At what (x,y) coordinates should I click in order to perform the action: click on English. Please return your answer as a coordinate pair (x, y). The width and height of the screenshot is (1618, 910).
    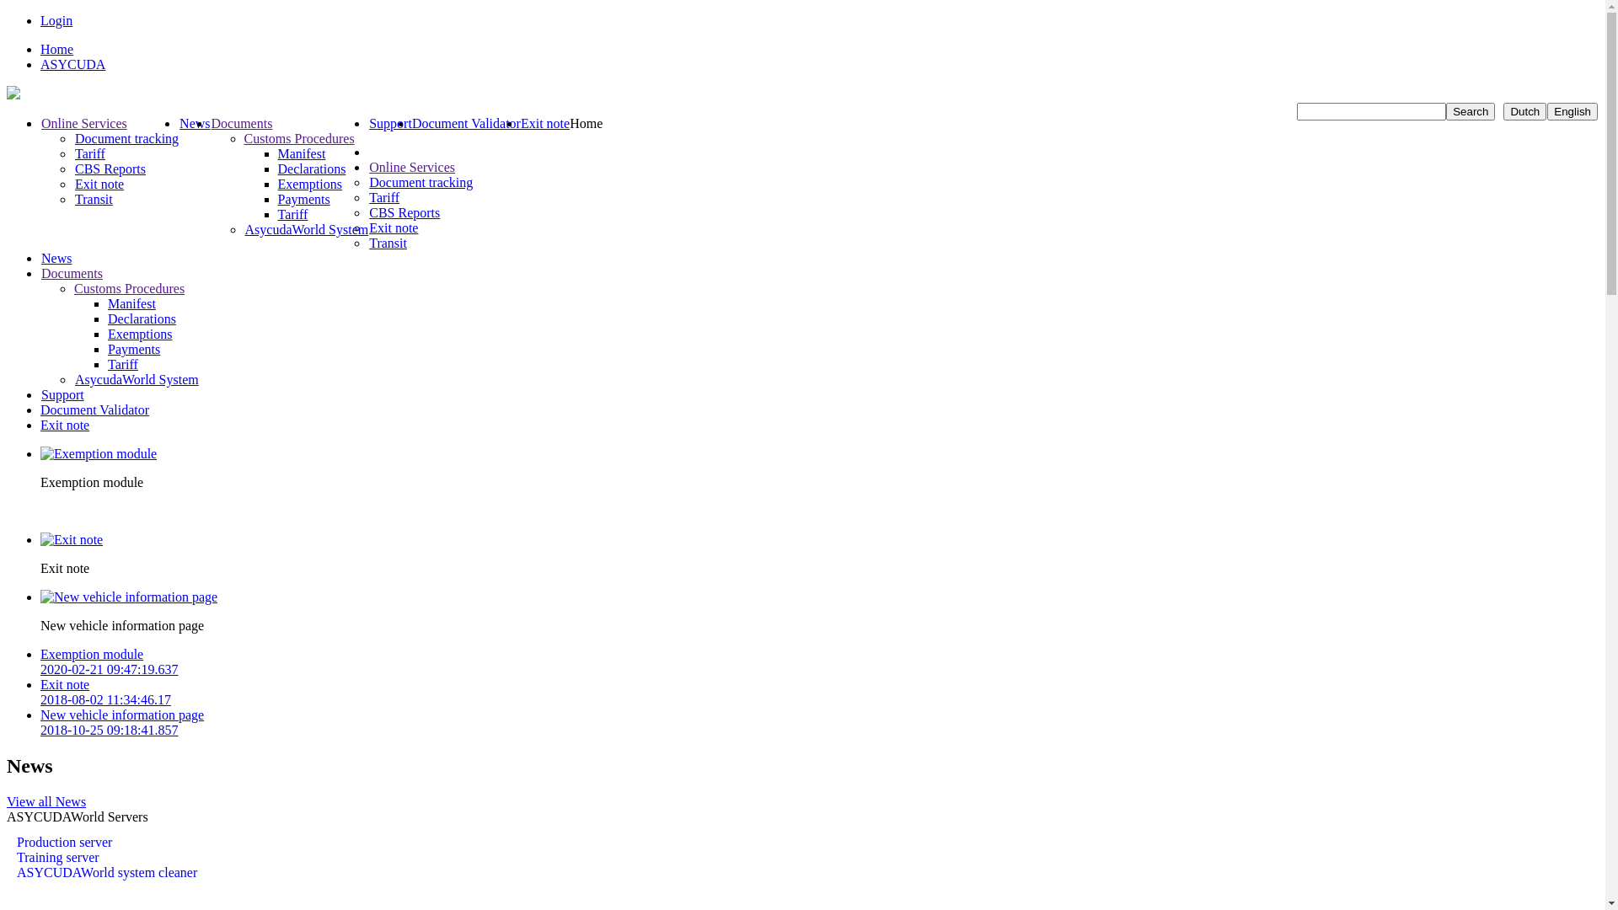
    Looking at the image, I should click on (1572, 111).